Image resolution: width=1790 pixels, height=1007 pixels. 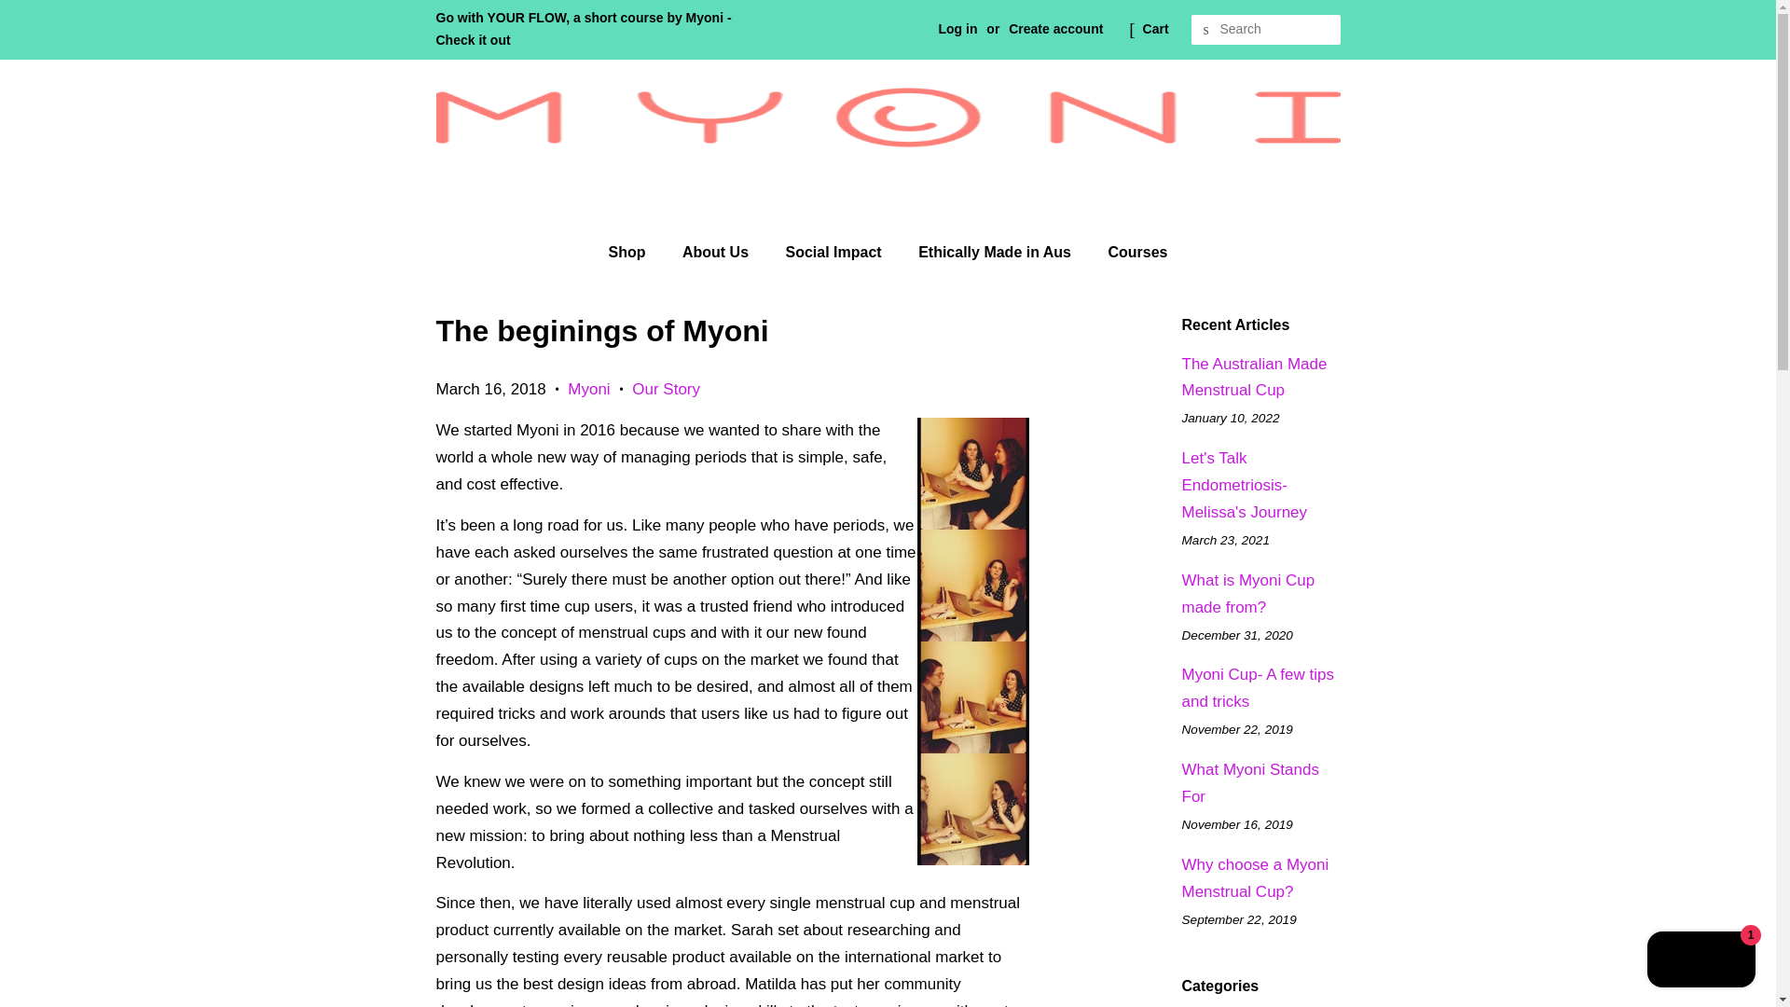 What do you see at coordinates (957, 28) in the screenshot?
I see `Log in` at bounding box center [957, 28].